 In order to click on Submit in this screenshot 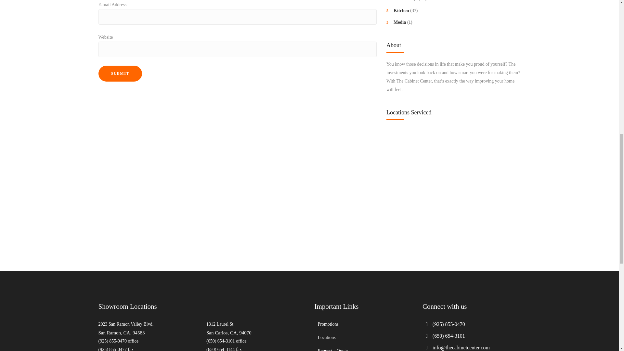, I will do `click(120, 73)`.